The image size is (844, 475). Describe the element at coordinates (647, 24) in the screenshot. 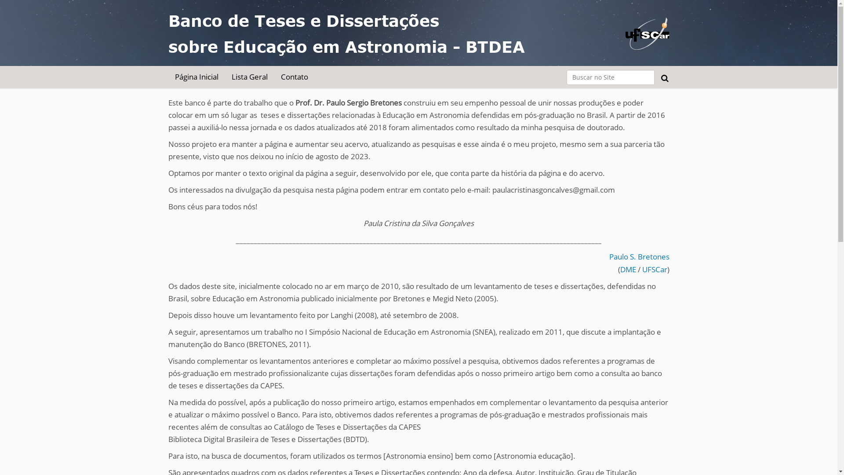

I see `Portal UFSCar` at that location.